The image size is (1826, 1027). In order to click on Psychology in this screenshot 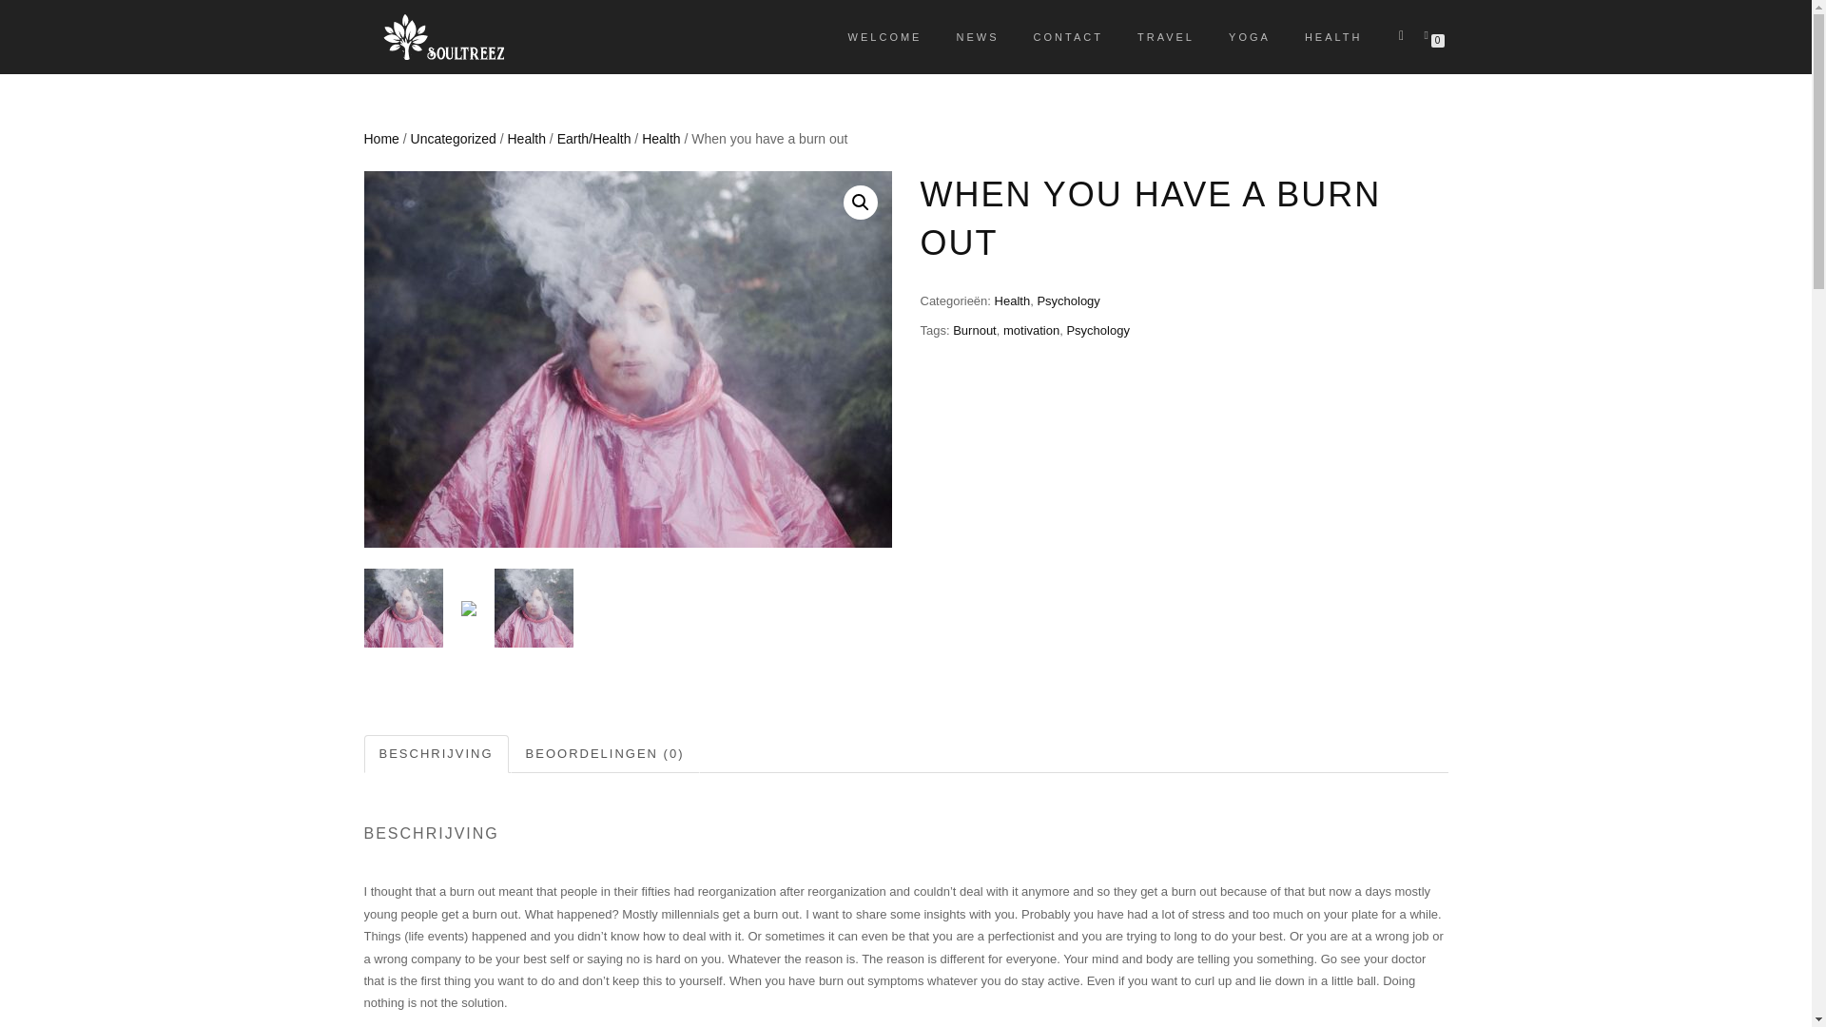, I will do `click(1067, 300)`.